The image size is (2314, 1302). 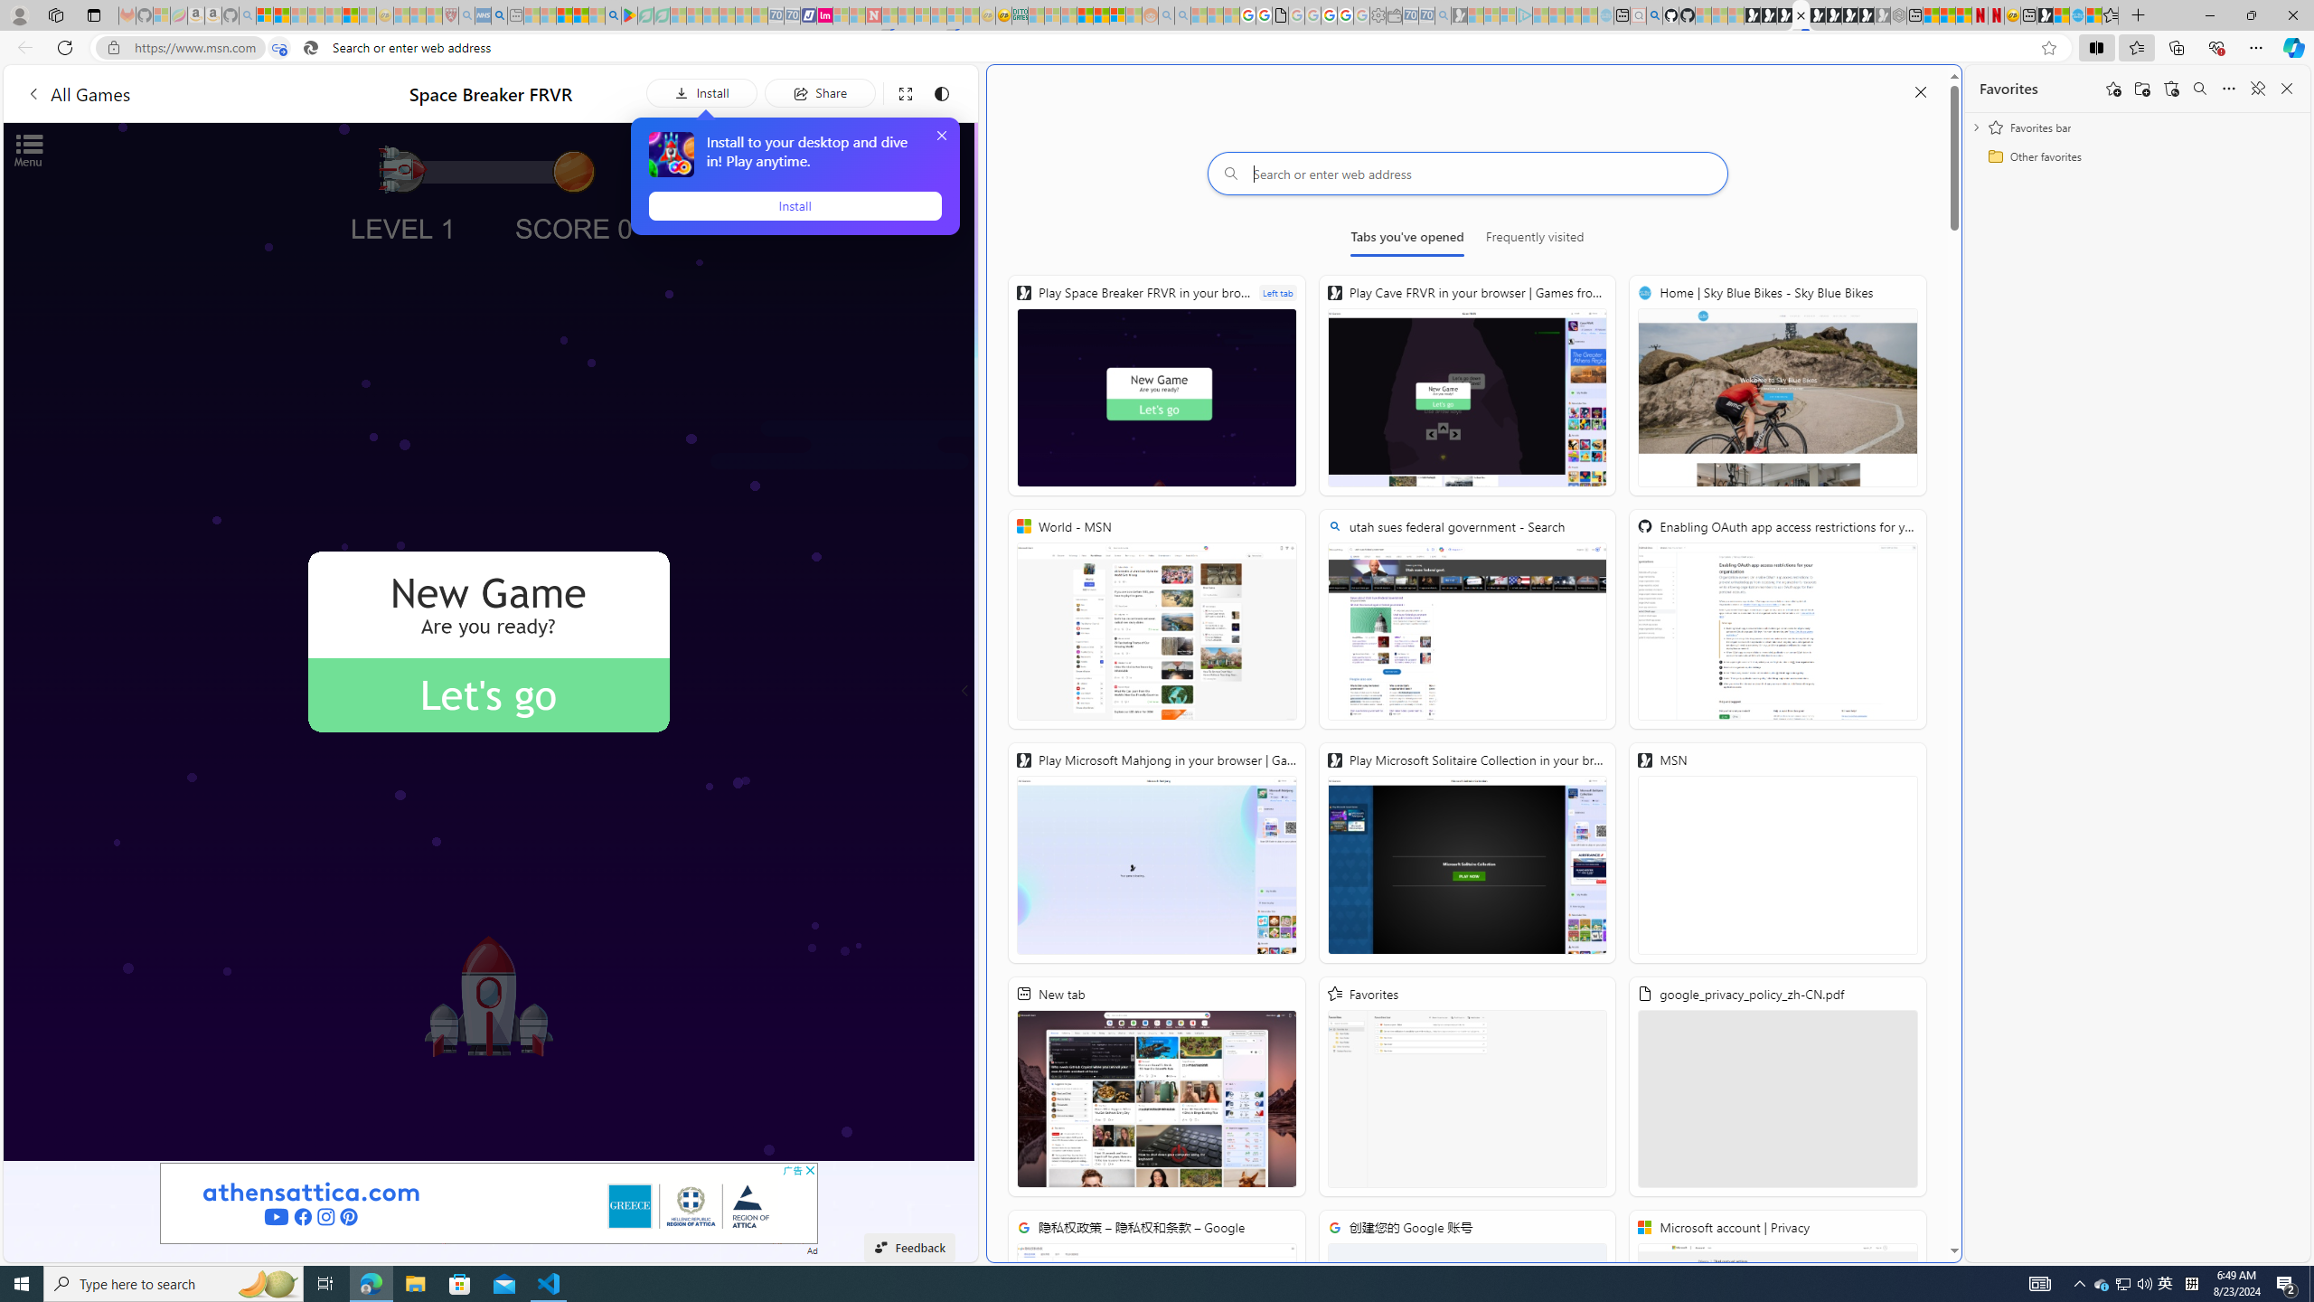 What do you see at coordinates (824, 15) in the screenshot?
I see `Jobs - lastminute.com Investor Portal` at bounding box center [824, 15].